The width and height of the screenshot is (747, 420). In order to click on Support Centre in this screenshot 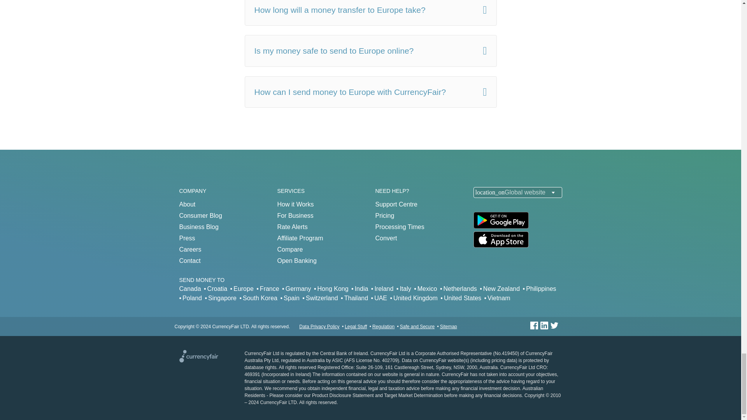, I will do `click(396, 204)`.